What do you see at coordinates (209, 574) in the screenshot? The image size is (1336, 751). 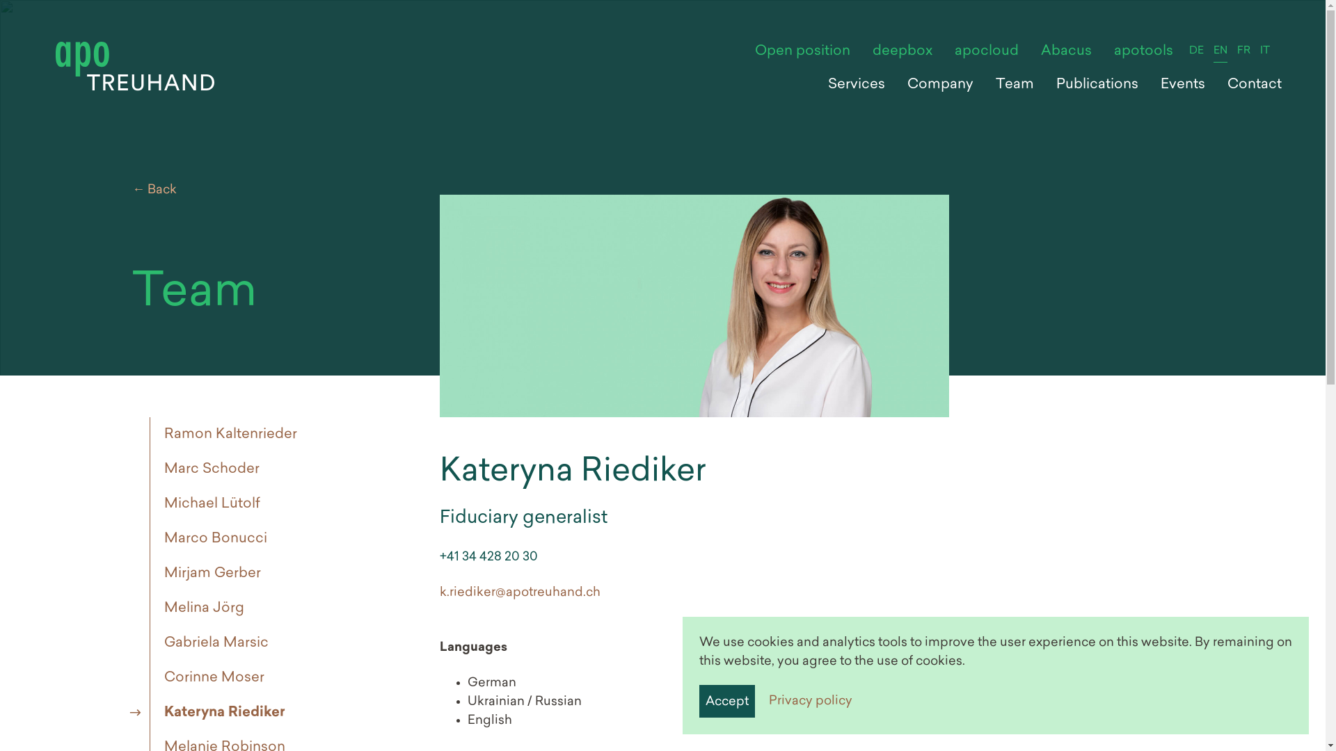 I see `Mirjam Gerber` at bounding box center [209, 574].